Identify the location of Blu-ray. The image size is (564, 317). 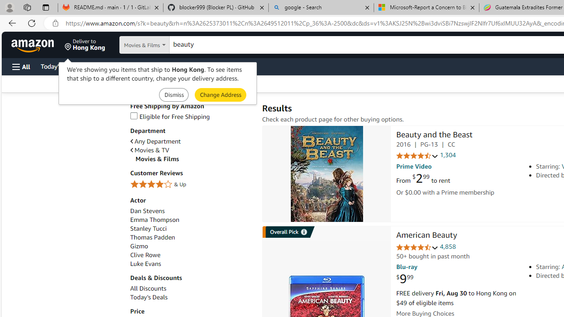
(407, 267).